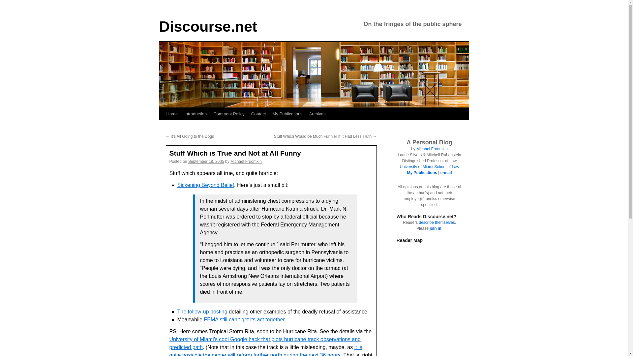  I want to click on University of Miami School of Law, so click(429, 167).